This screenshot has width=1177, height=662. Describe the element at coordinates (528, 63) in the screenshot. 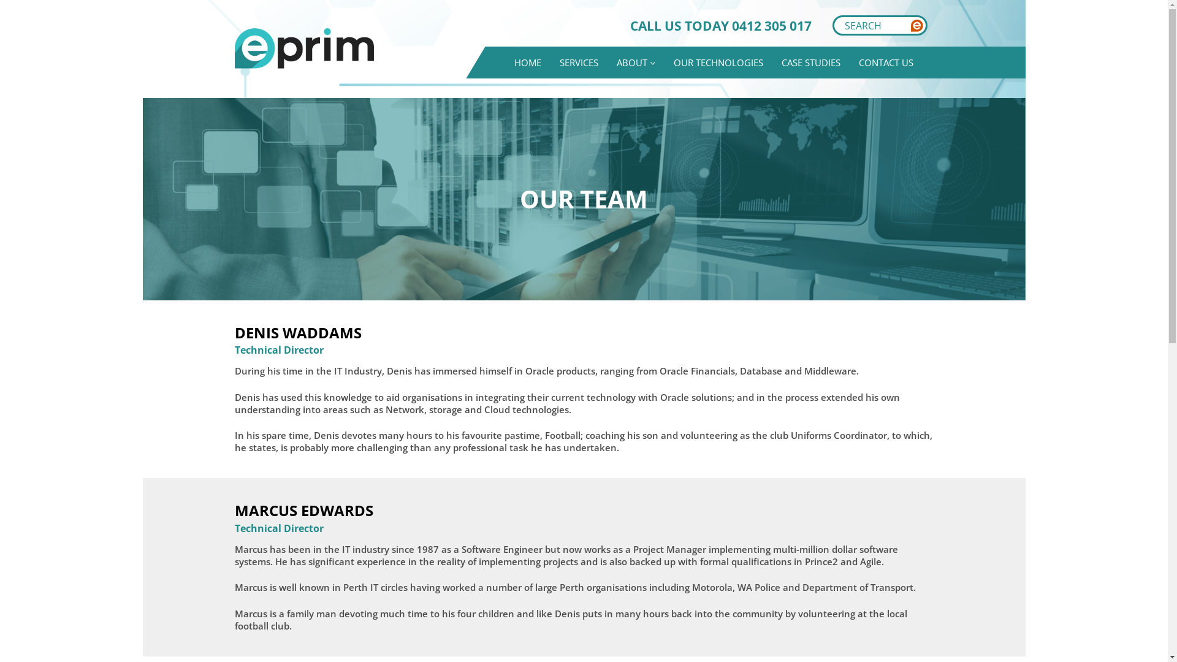

I see `HOME` at that location.